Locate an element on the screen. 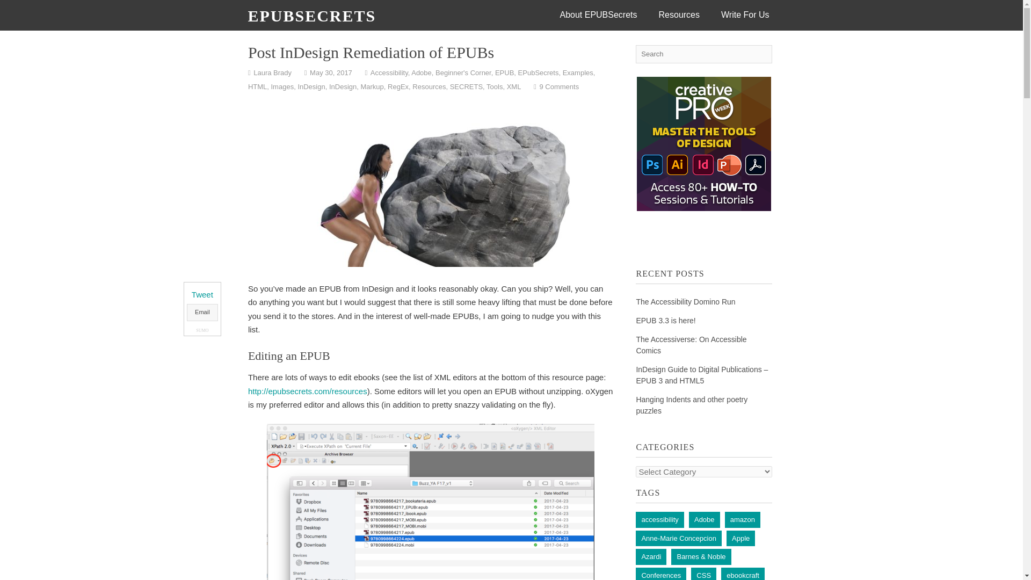 The height and width of the screenshot is (580, 1031). Resources is located at coordinates (679, 15).